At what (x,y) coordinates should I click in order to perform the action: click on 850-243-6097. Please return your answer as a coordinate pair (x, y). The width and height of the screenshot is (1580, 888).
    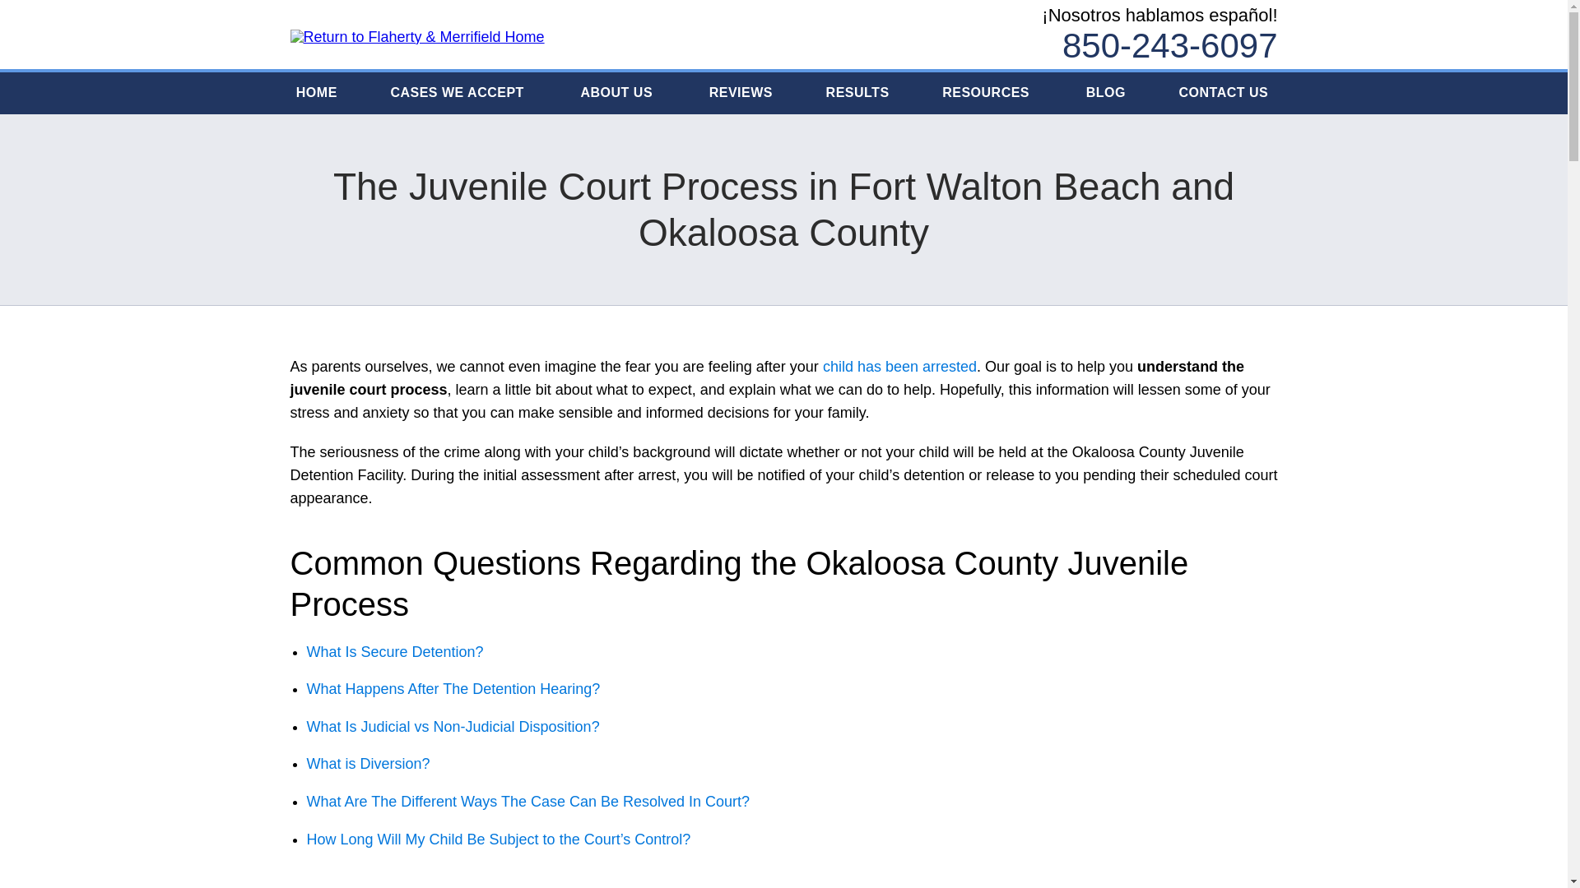
    Looking at the image, I should click on (1170, 45).